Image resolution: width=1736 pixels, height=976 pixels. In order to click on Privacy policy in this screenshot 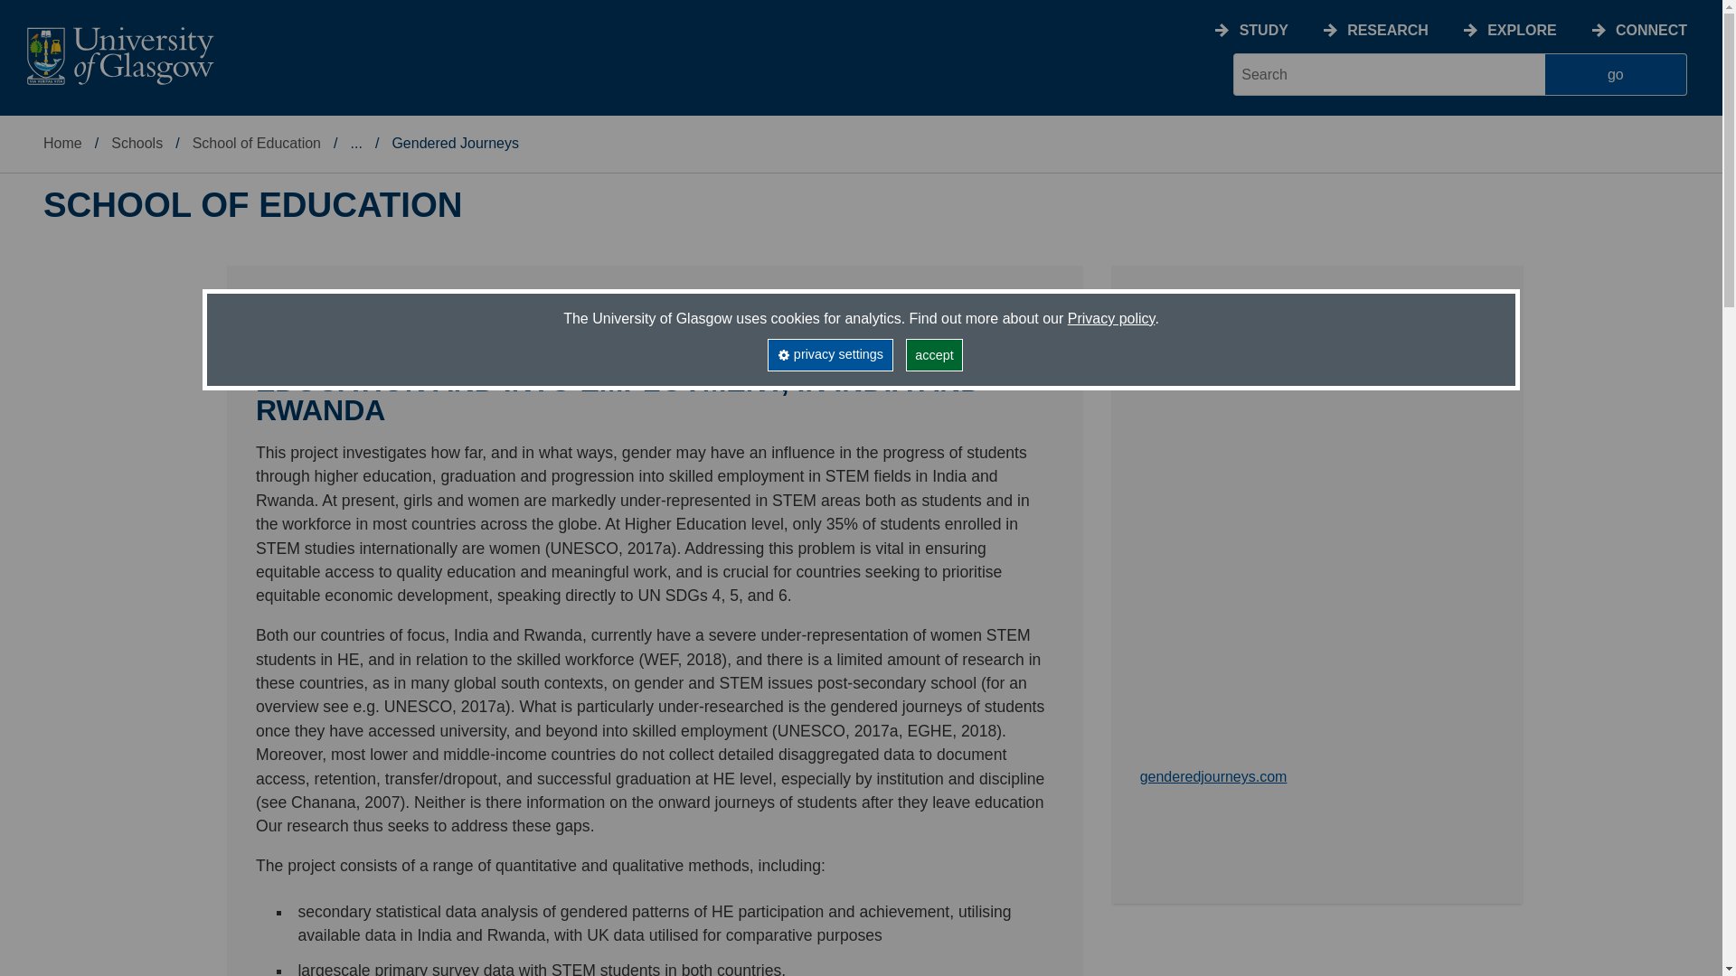, I will do `click(1111, 318)`.